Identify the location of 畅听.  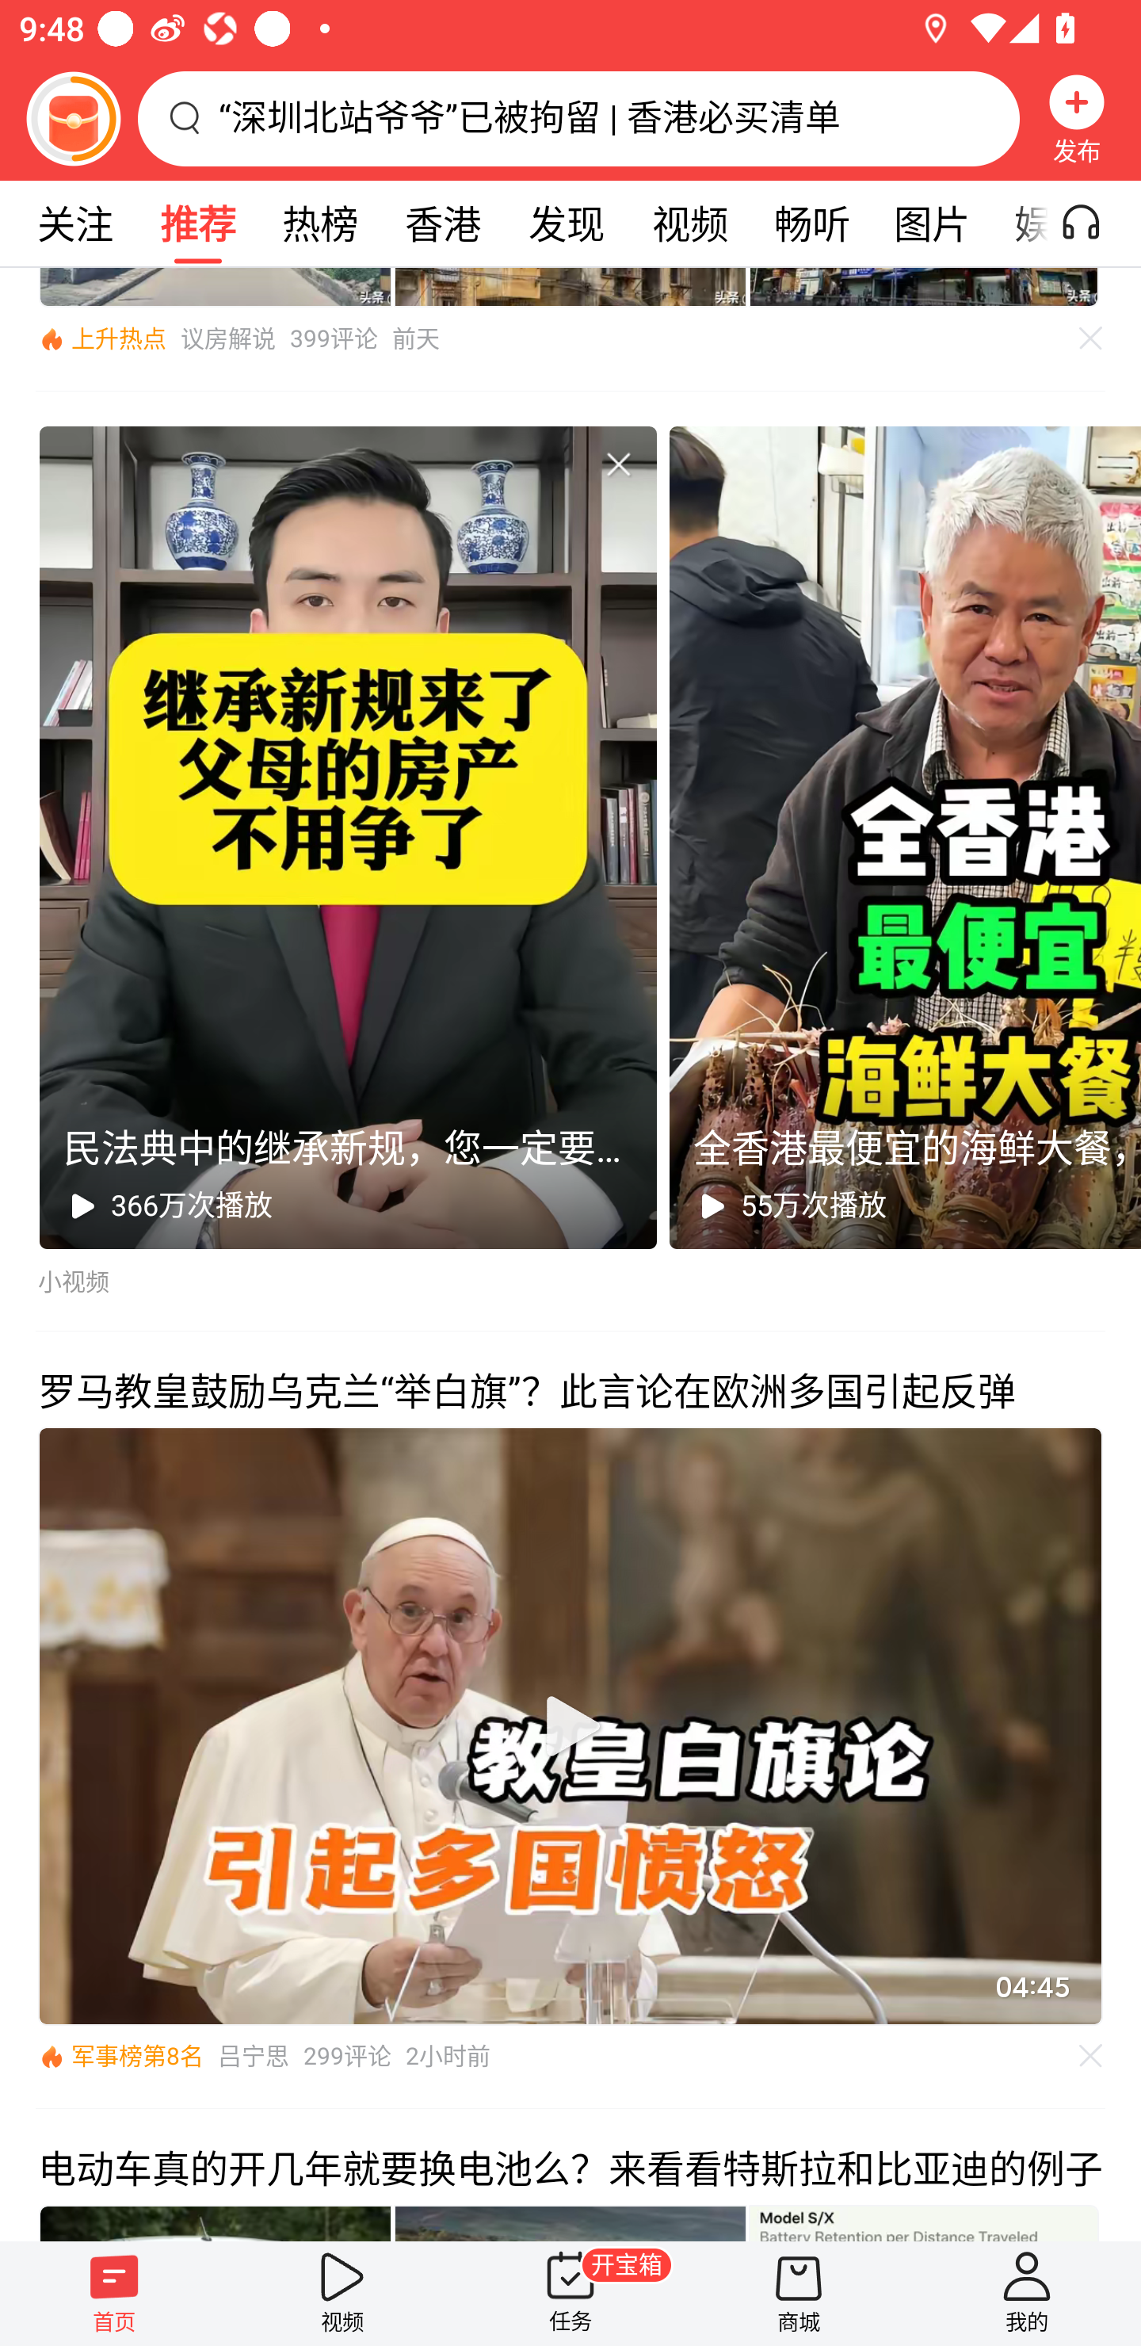
(811, 224).